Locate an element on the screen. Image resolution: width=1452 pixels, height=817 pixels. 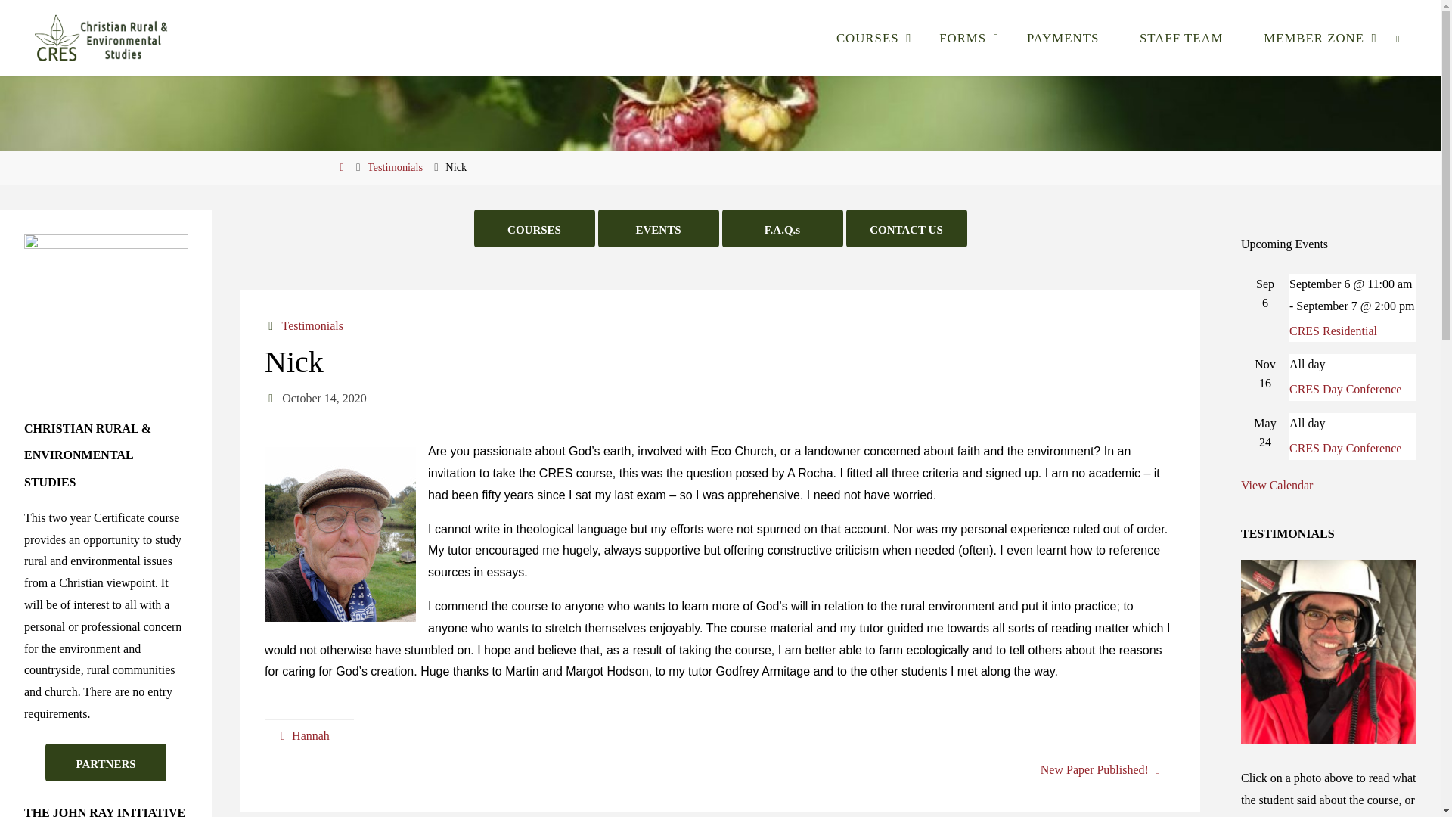
MEMBER ZONE is located at coordinates (1313, 38).